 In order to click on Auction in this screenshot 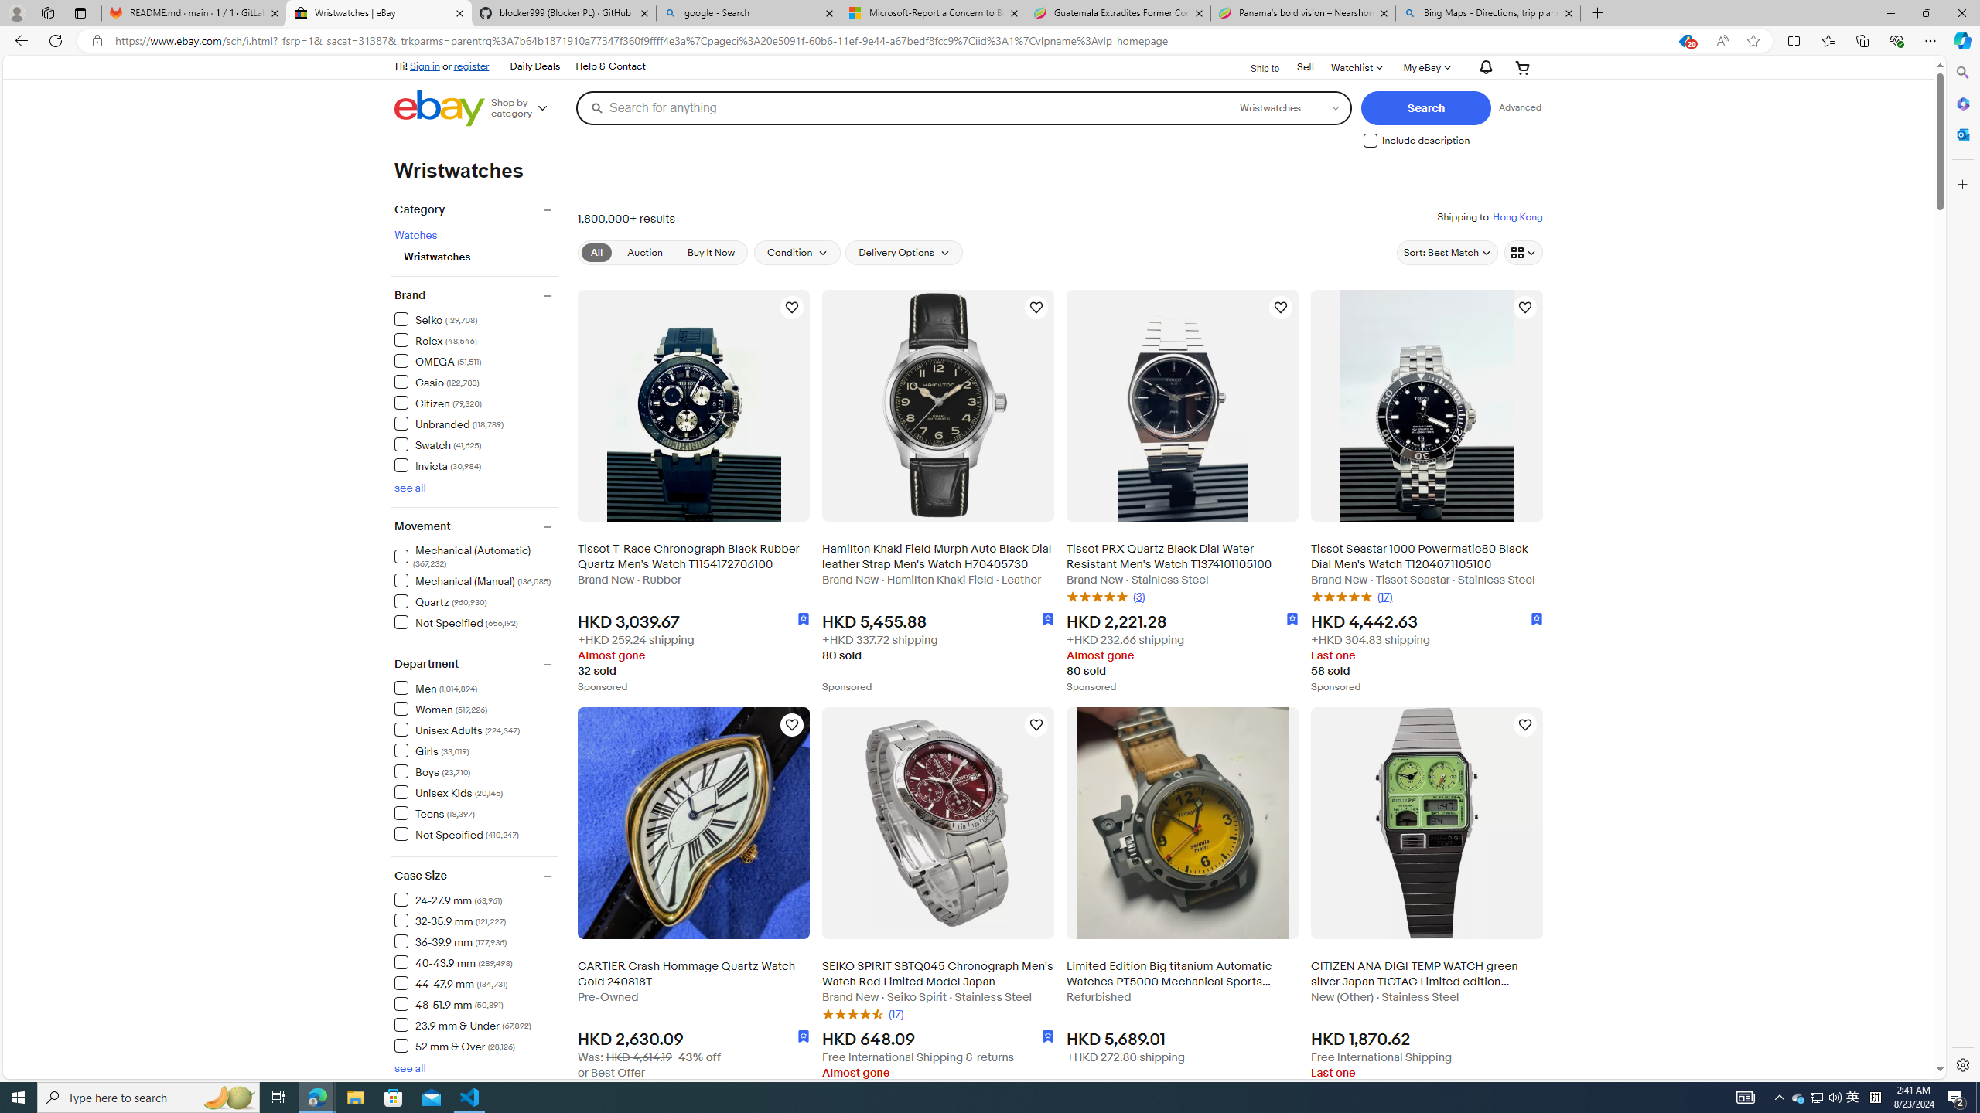, I will do `click(643, 252)`.